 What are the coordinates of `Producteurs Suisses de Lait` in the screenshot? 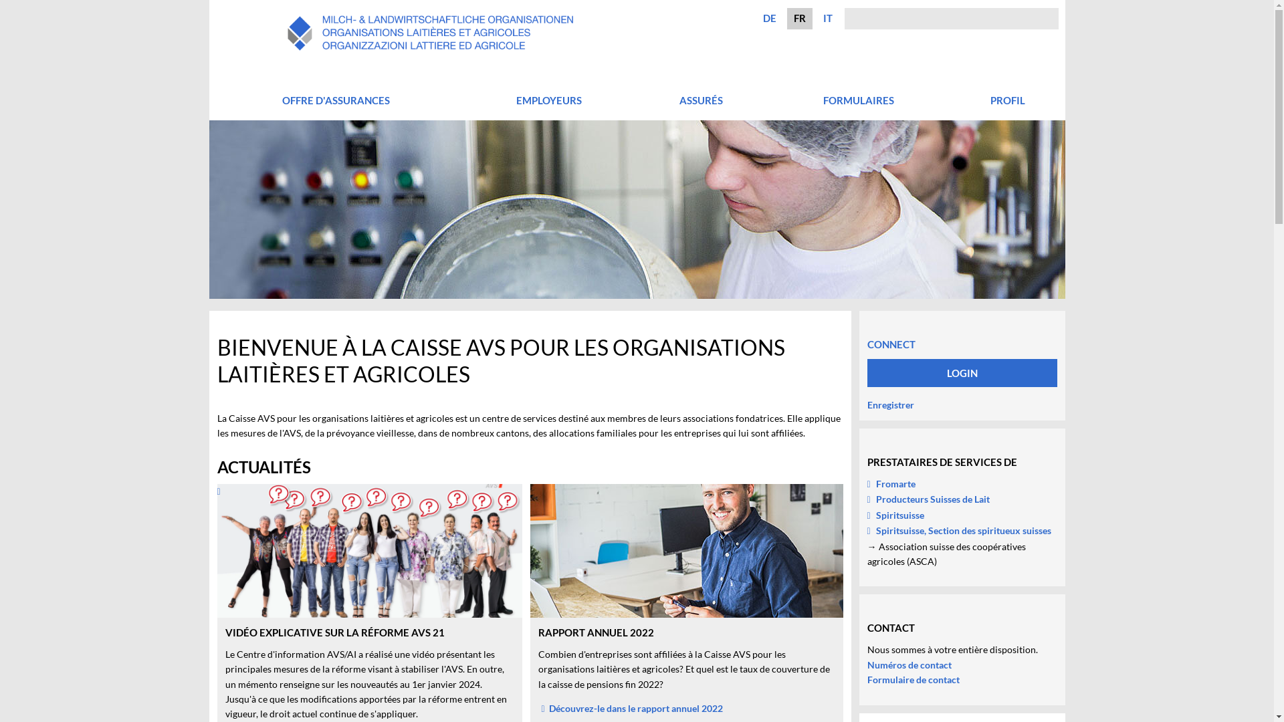 It's located at (928, 499).